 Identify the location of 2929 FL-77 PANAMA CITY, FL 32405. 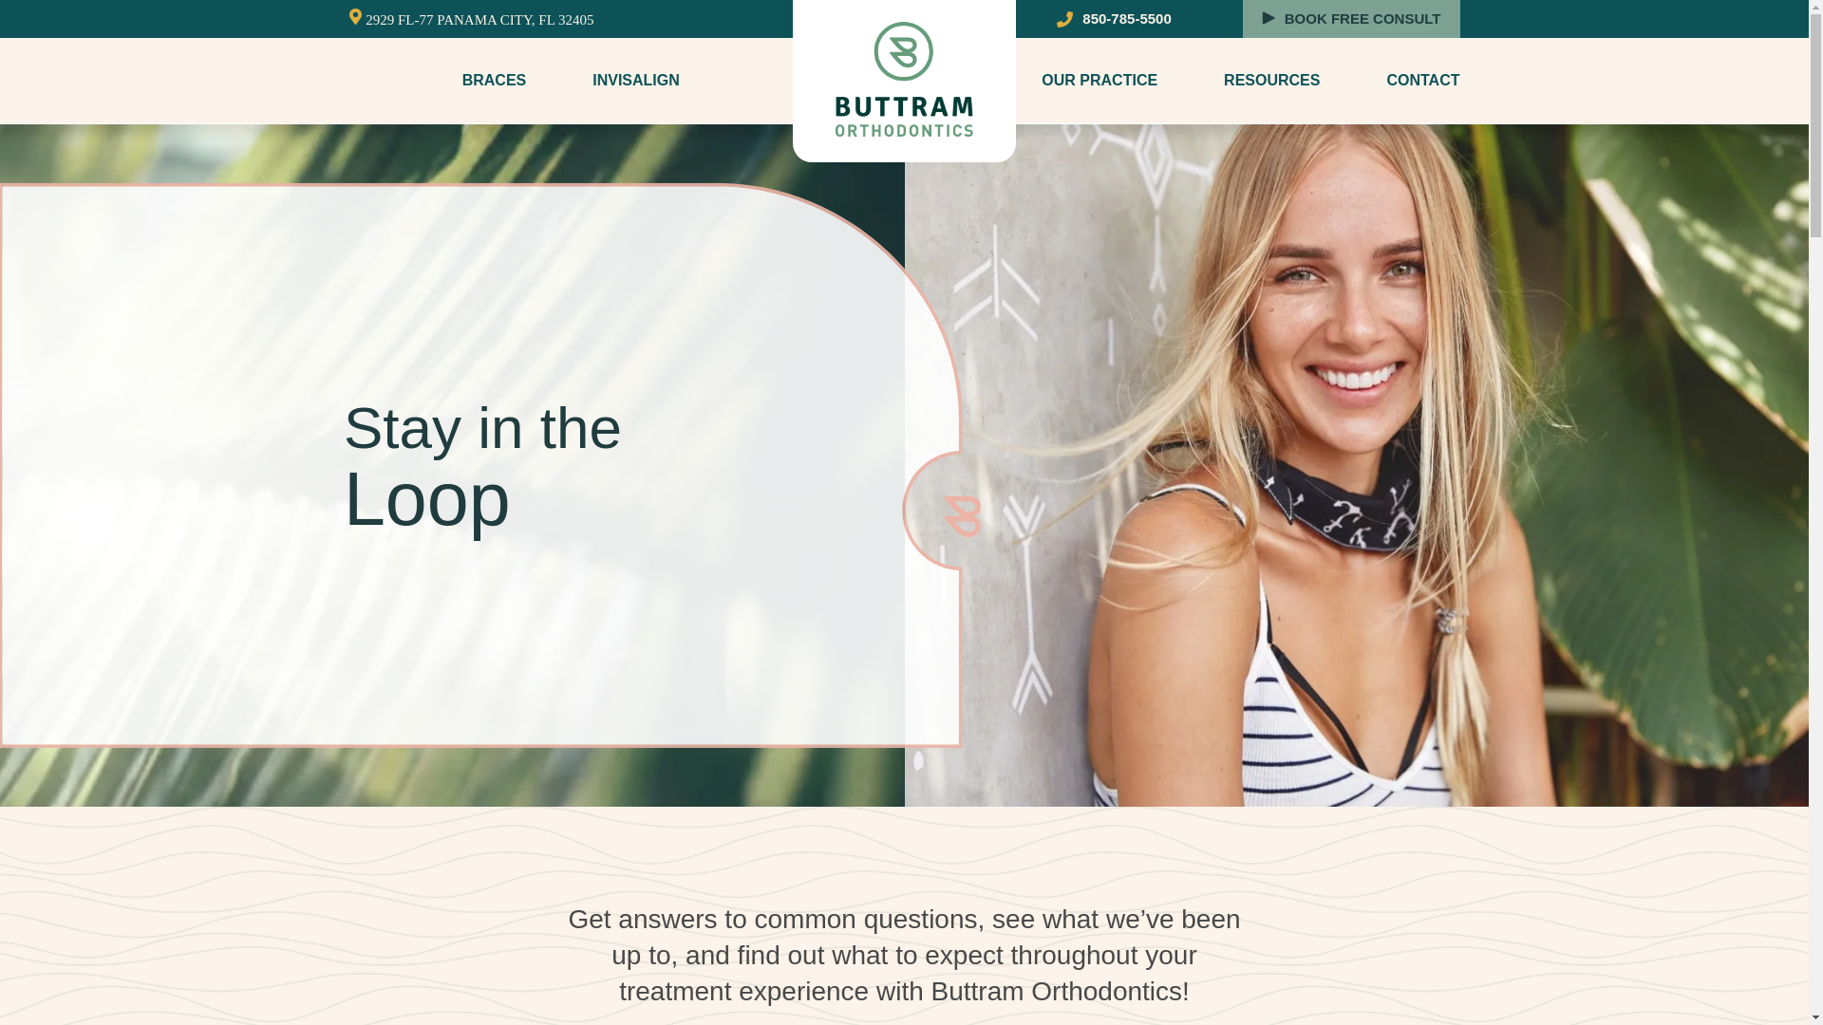
(479, 19).